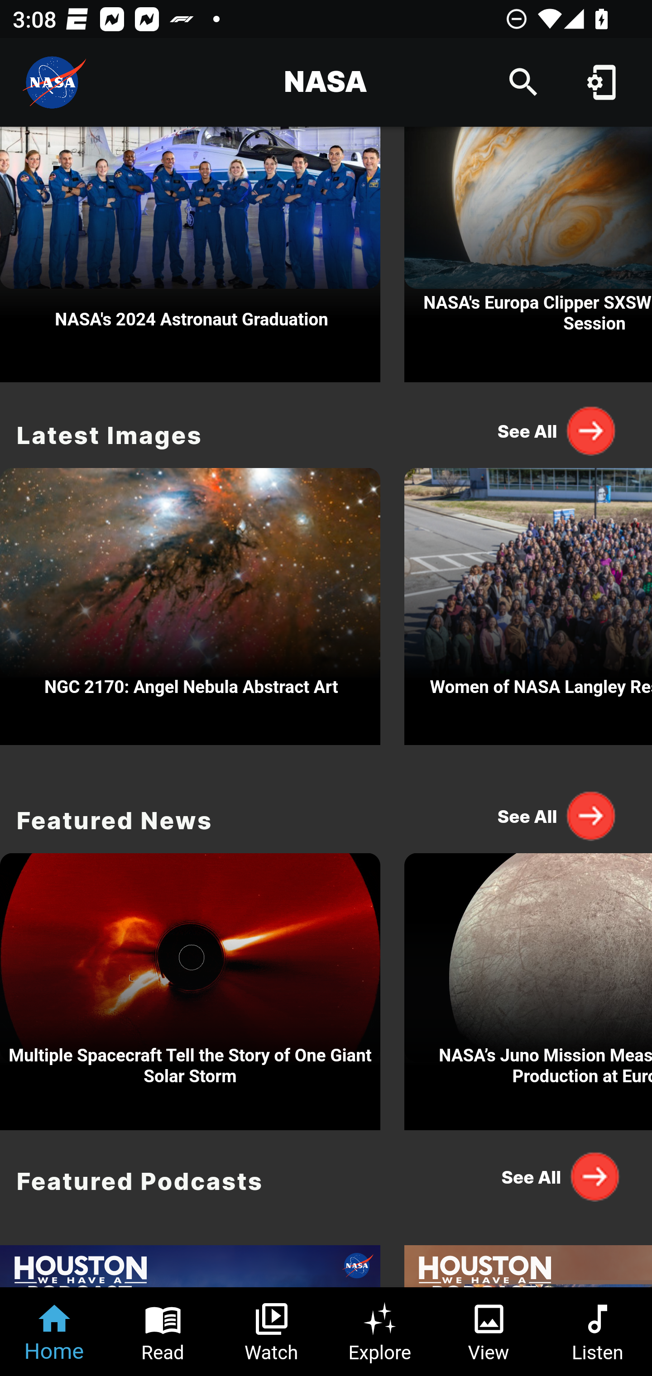 The height and width of the screenshot is (1376, 652). Describe the element at coordinates (598, 1332) in the screenshot. I see `Listen
Tab 6 of 6` at that location.